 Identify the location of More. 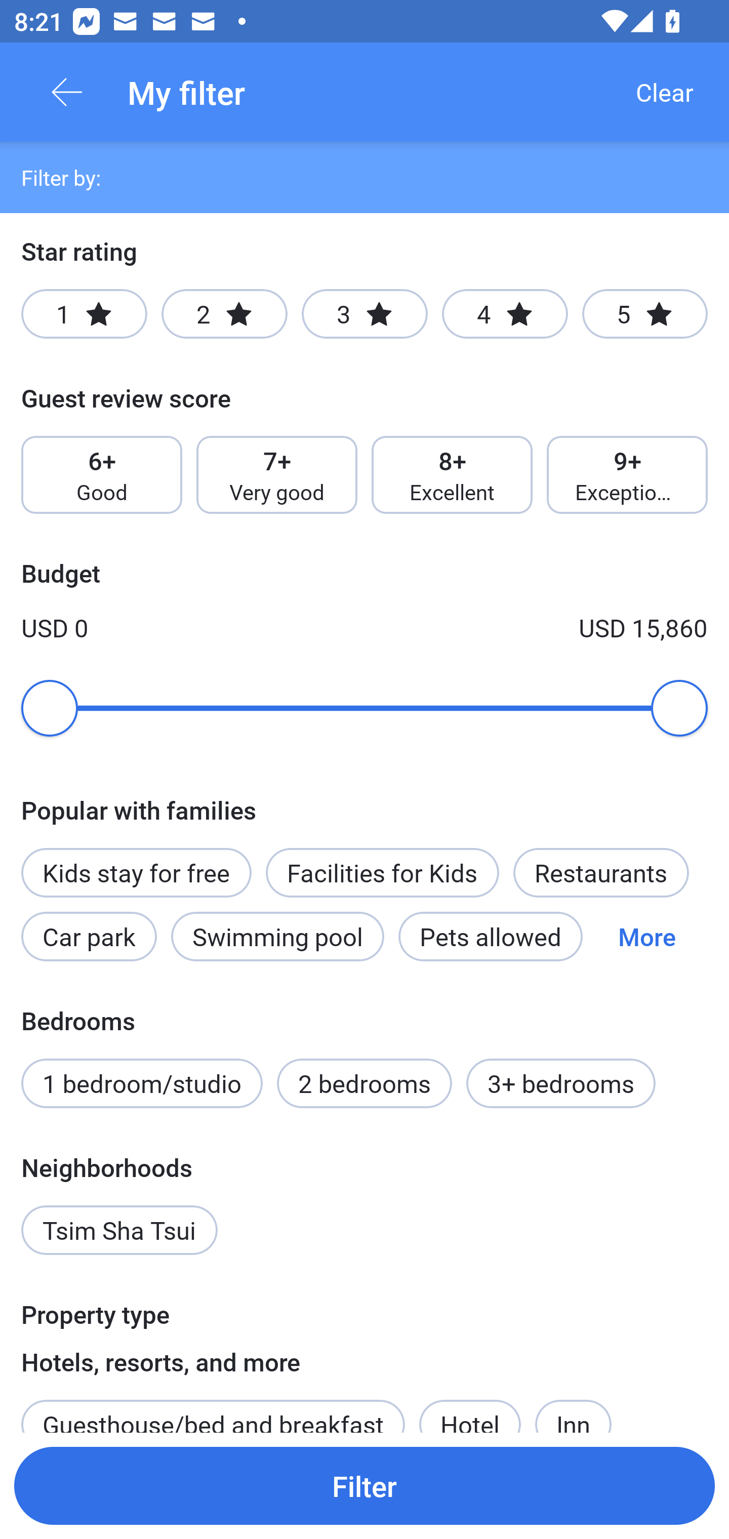
(647, 937).